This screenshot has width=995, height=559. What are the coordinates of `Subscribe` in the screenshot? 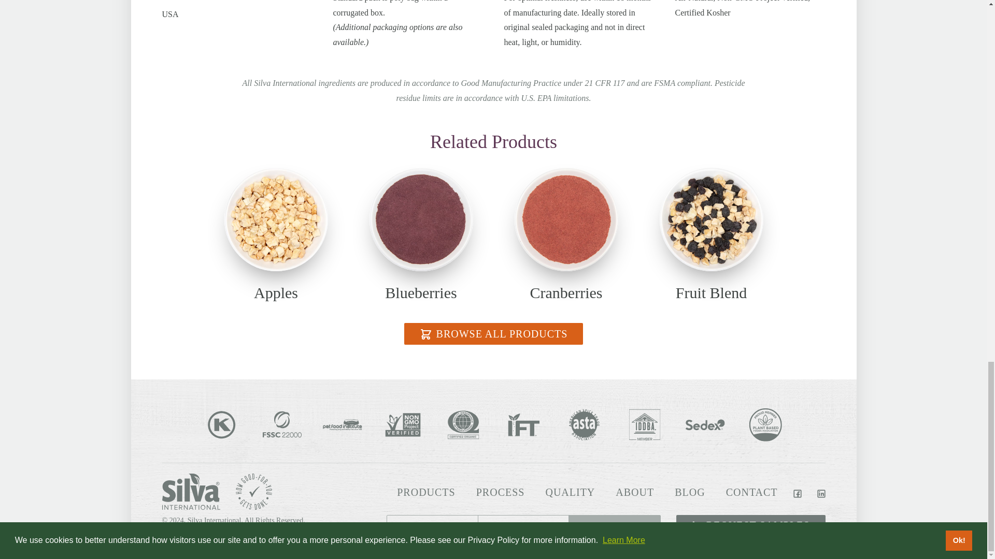 It's located at (614, 525).